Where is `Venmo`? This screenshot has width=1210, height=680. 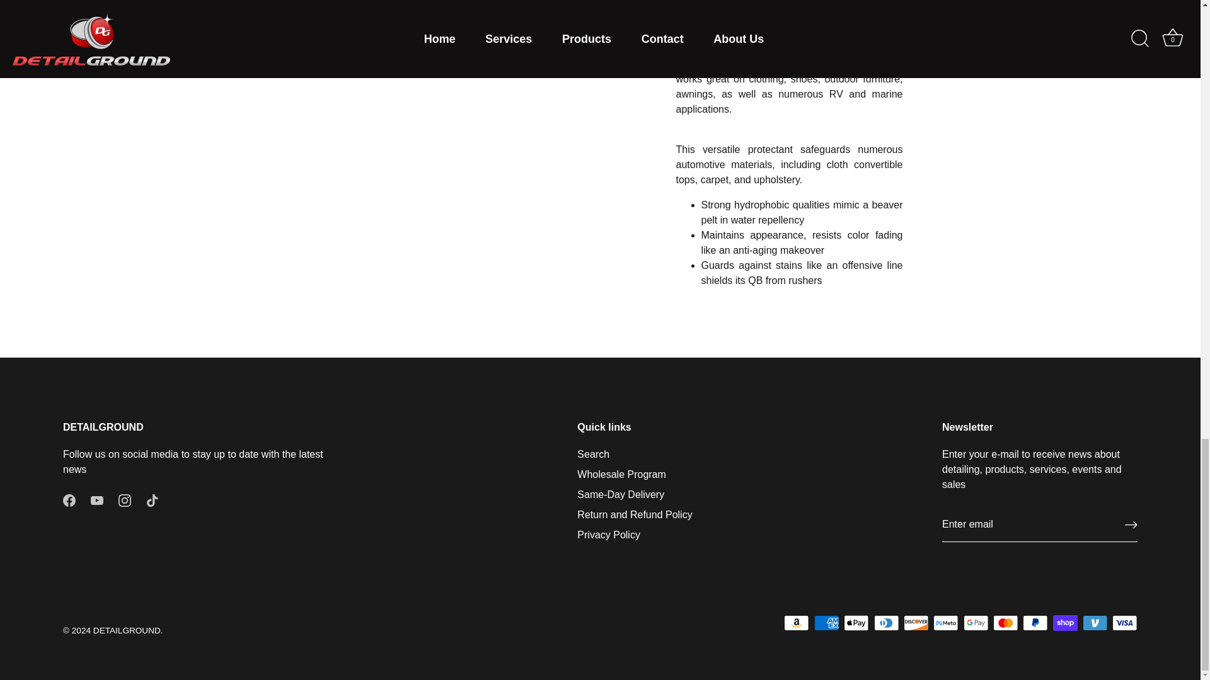
Venmo is located at coordinates (1095, 623).